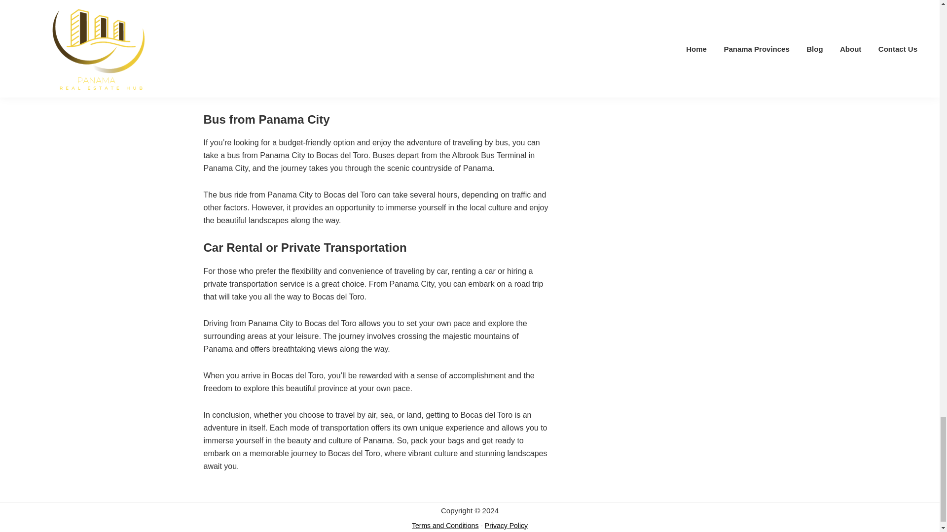 The height and width of the screenshot is (532, 947). Describe the element at coordinates (506, 525) in the screenshot. I see `Privacy Policy` at that location.